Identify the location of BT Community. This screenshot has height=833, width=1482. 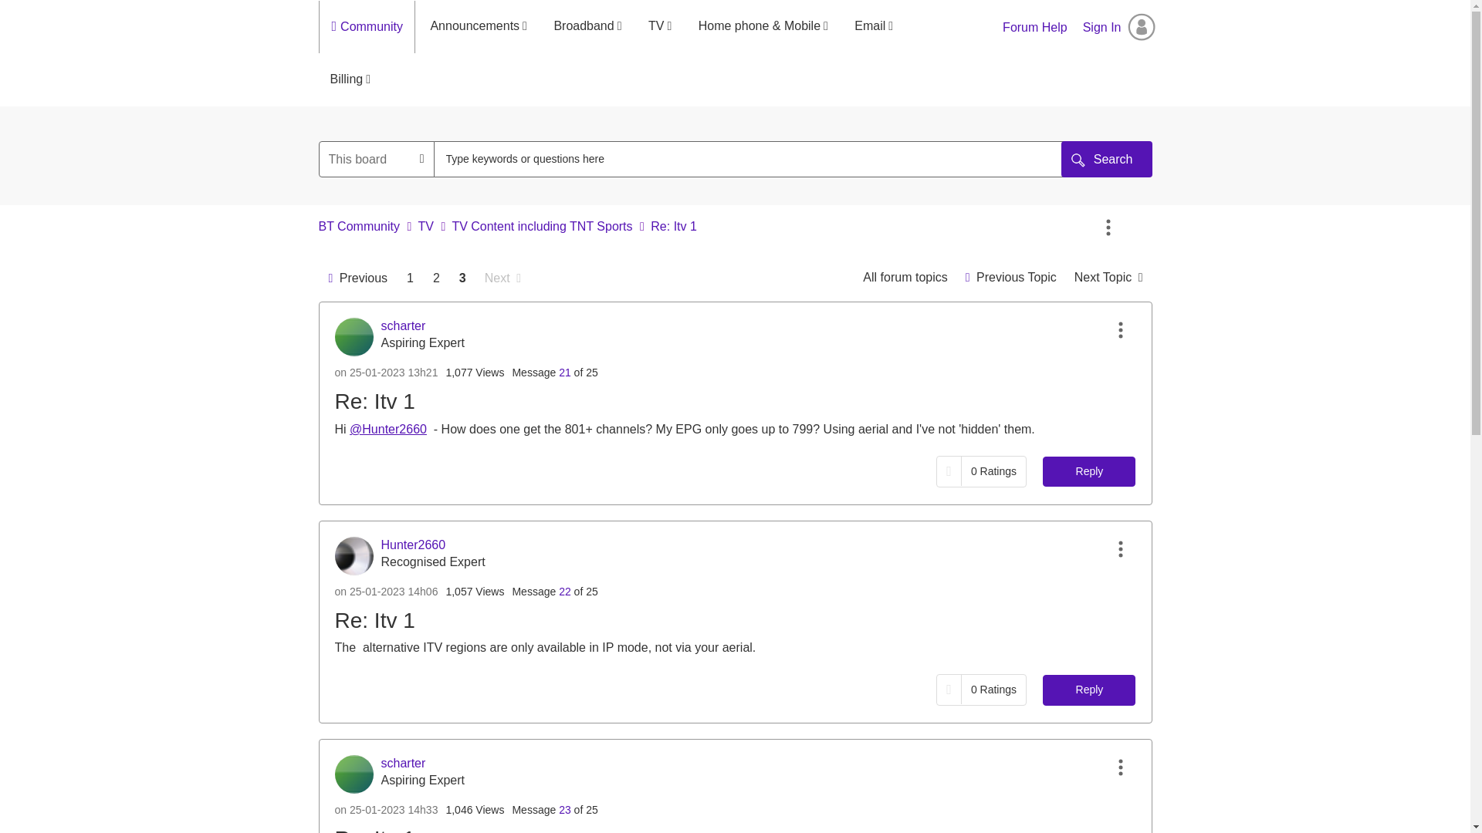
(359, 227).